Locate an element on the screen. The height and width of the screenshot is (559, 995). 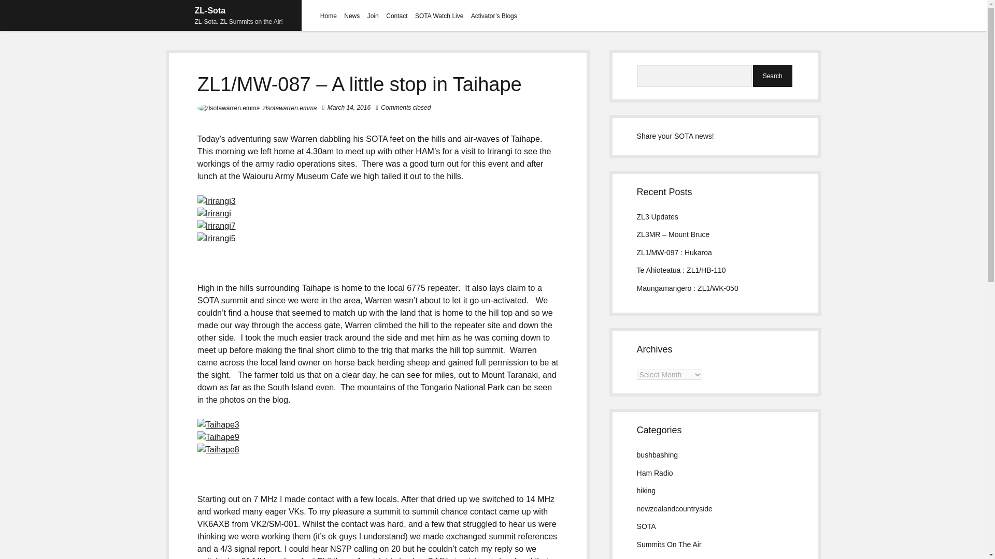
bushbashing is located at coordinates (657, 454).